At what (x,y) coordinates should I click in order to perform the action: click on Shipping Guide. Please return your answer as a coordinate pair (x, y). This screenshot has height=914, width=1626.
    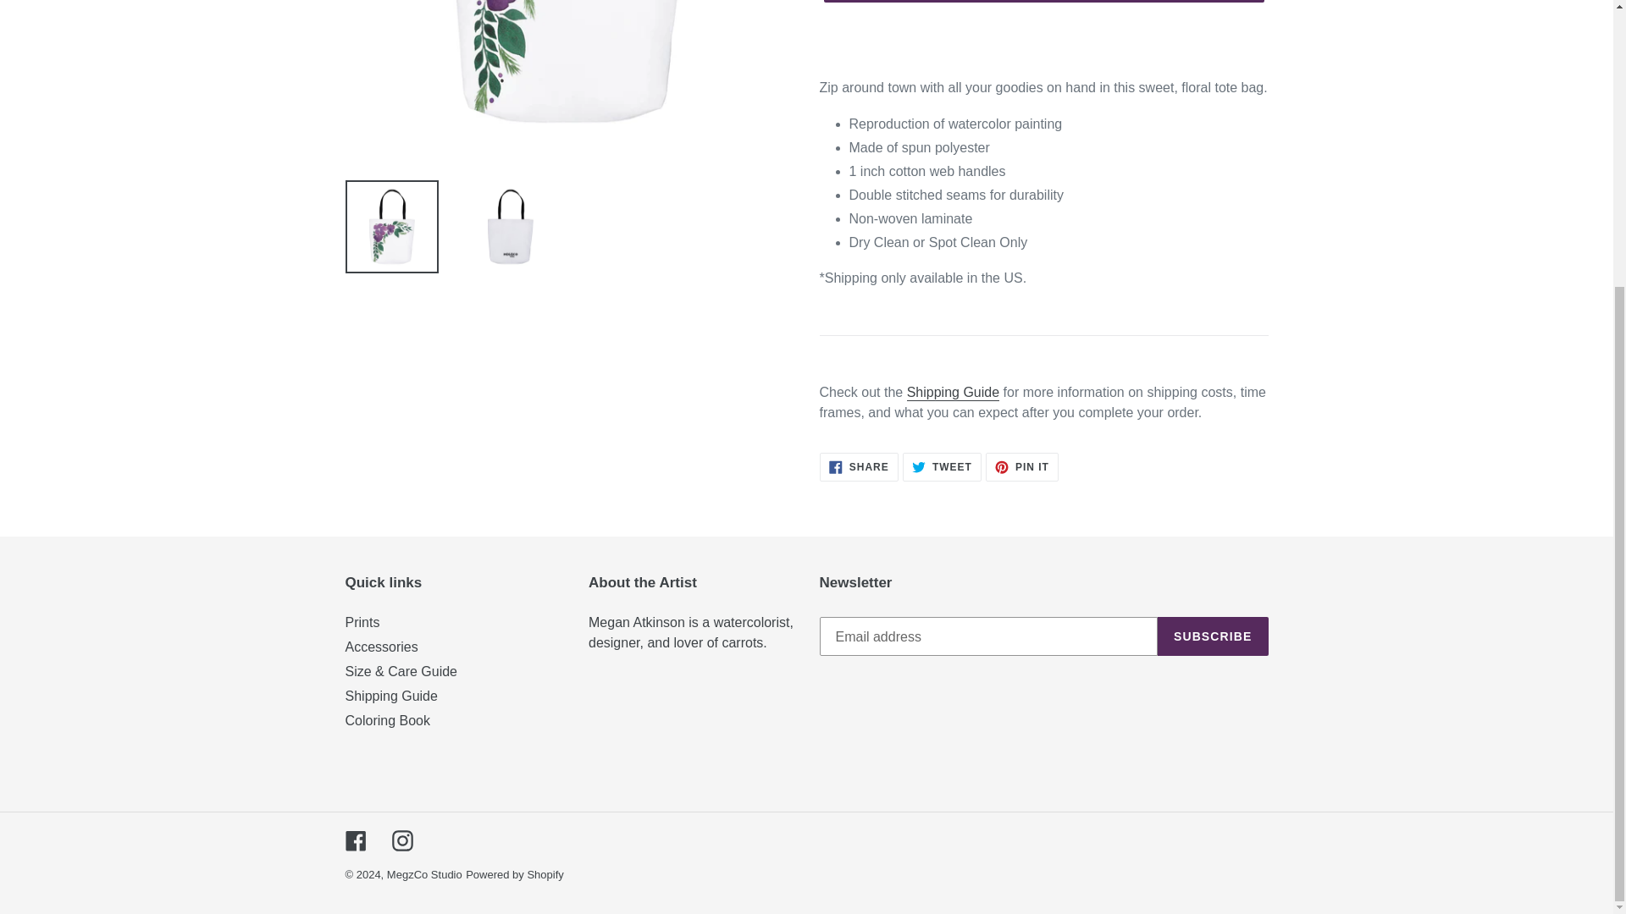
    Looking at the image, I should click on (515, 875).